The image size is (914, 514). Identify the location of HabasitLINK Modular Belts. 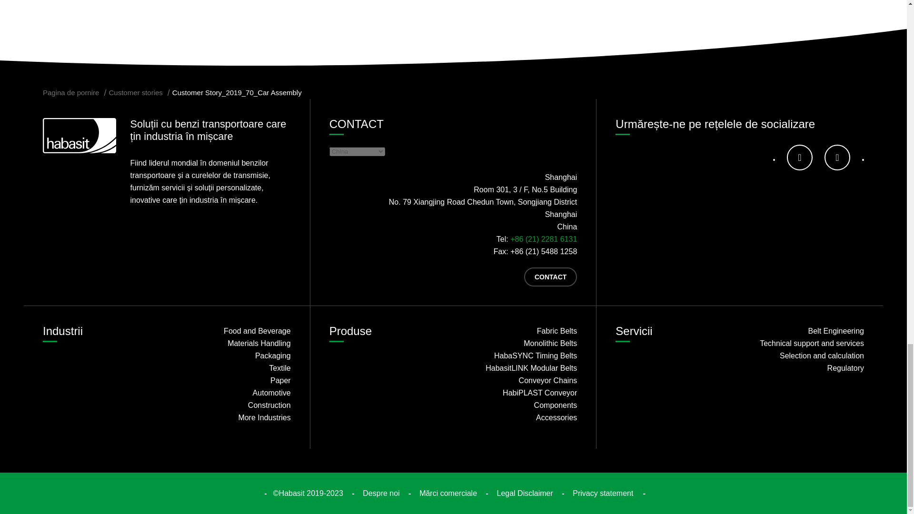
(518, 368).